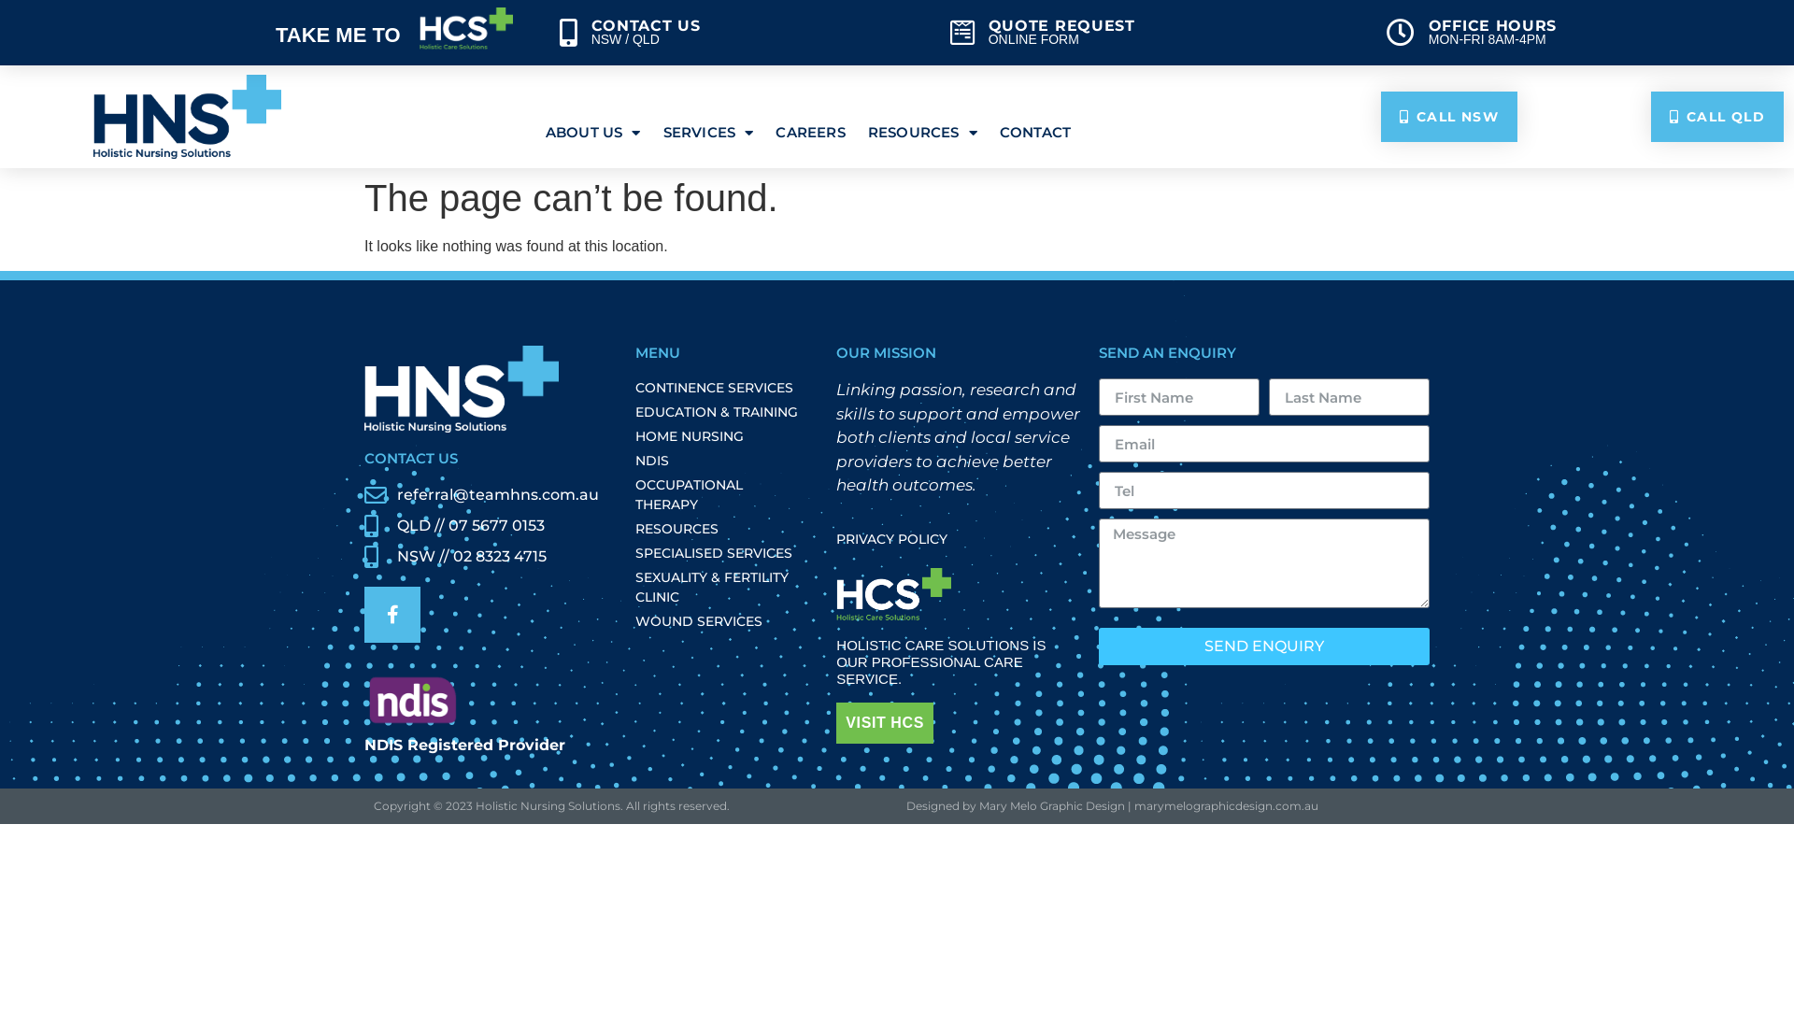  Describe the element at coordinates (810, 133) in the screenshot. I see `CAREERS` at that location.